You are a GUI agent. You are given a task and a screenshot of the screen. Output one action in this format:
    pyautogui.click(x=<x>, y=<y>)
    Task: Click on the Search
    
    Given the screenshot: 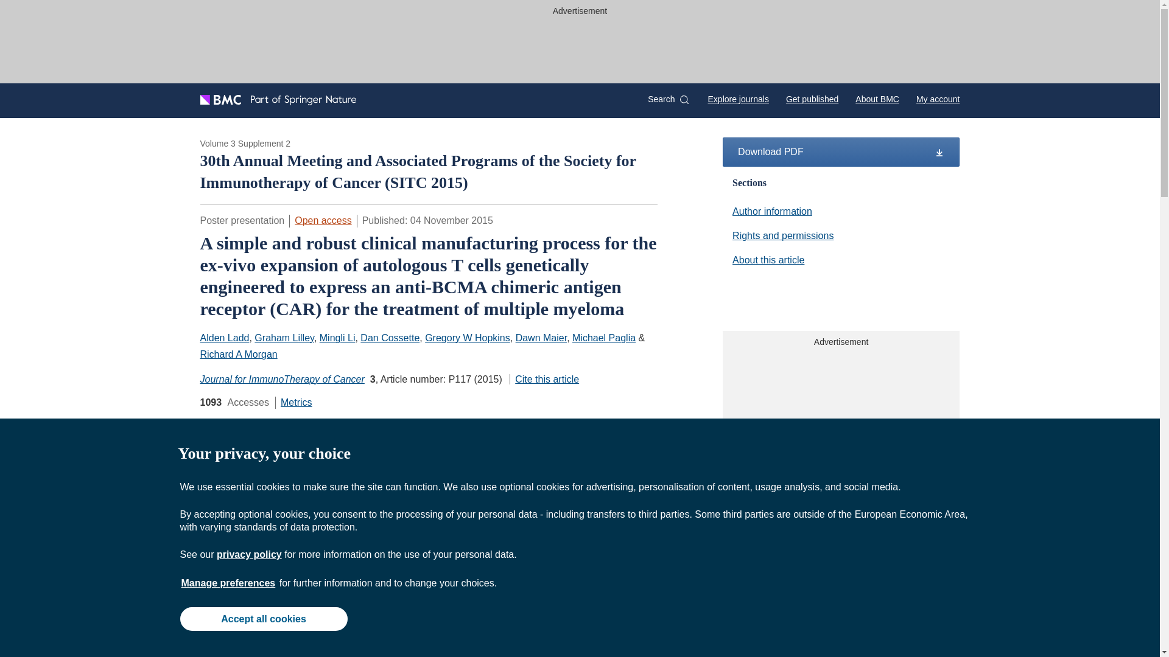 What is the action you would take?
    pyautogui.click(x=667, y=99)
    